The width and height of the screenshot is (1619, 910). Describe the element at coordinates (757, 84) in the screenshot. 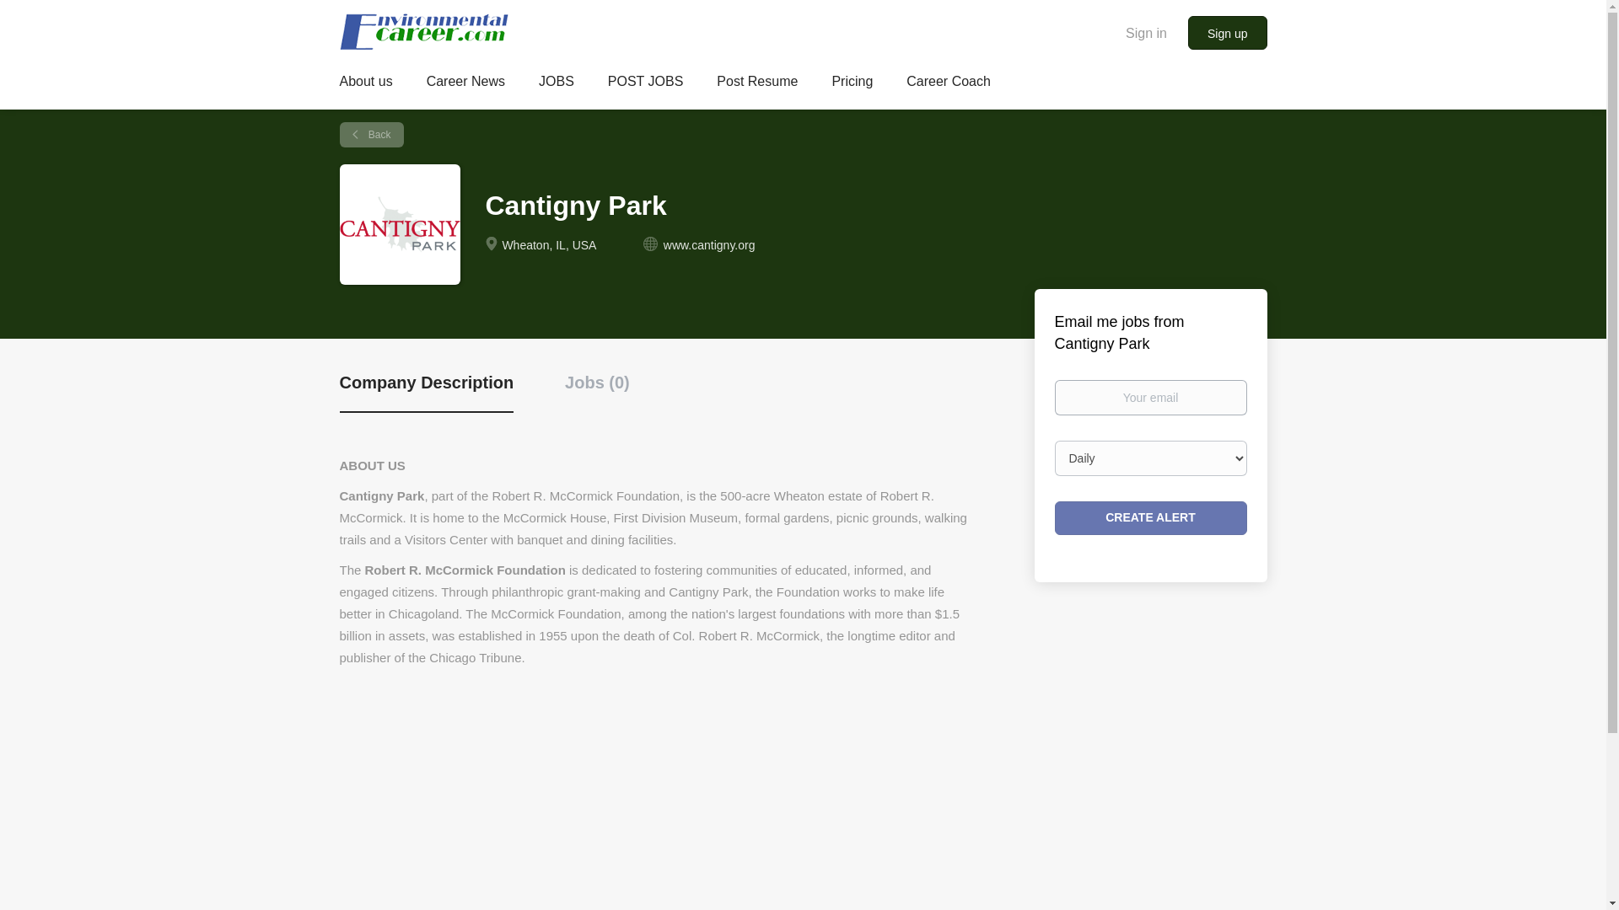

I see `Post Resume` at that location.